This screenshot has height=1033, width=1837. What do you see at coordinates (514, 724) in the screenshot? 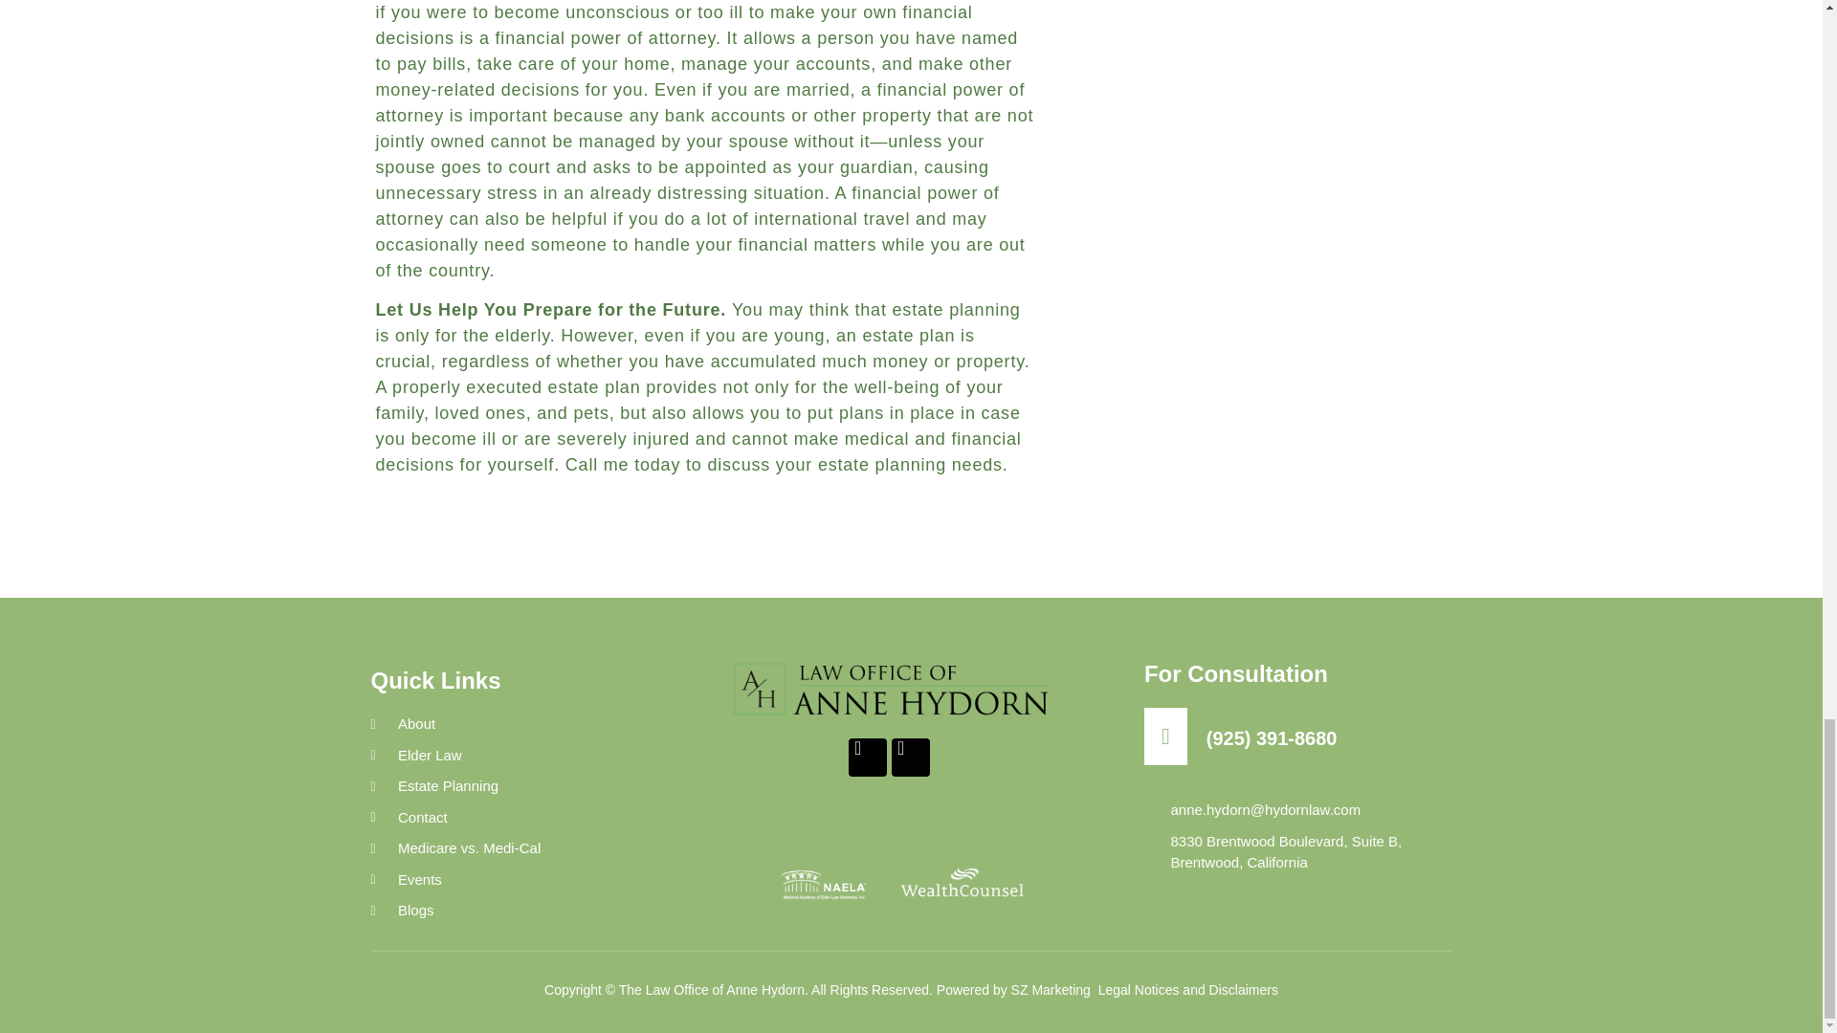
I see `About` at bounding box center [514, 724].